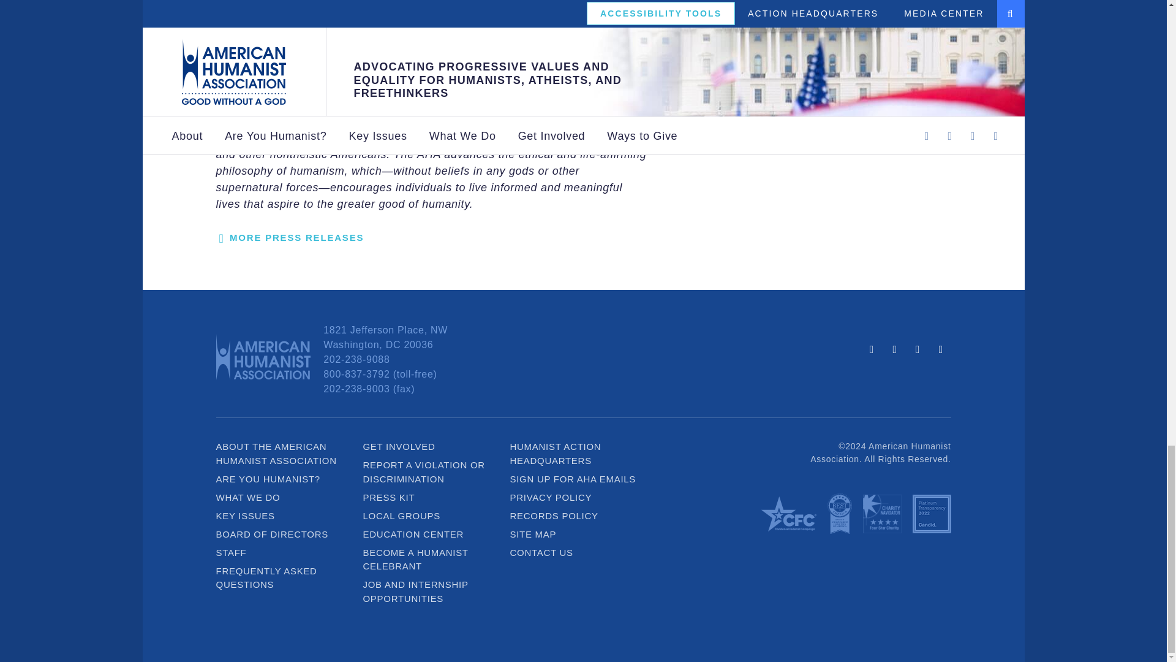 The image size is (1176, 662). Describe the element at coordinates (941, 349) in the screenshot. I see `AHA on YouTube` at that location.